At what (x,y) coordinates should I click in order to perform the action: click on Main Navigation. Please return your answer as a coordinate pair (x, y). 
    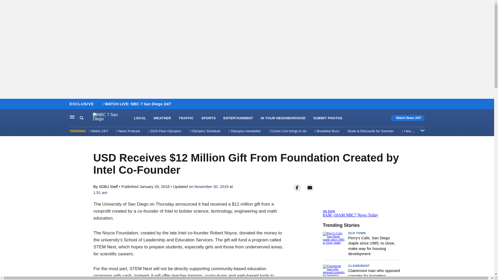
    Looking at the image, I should click on (72, 117).